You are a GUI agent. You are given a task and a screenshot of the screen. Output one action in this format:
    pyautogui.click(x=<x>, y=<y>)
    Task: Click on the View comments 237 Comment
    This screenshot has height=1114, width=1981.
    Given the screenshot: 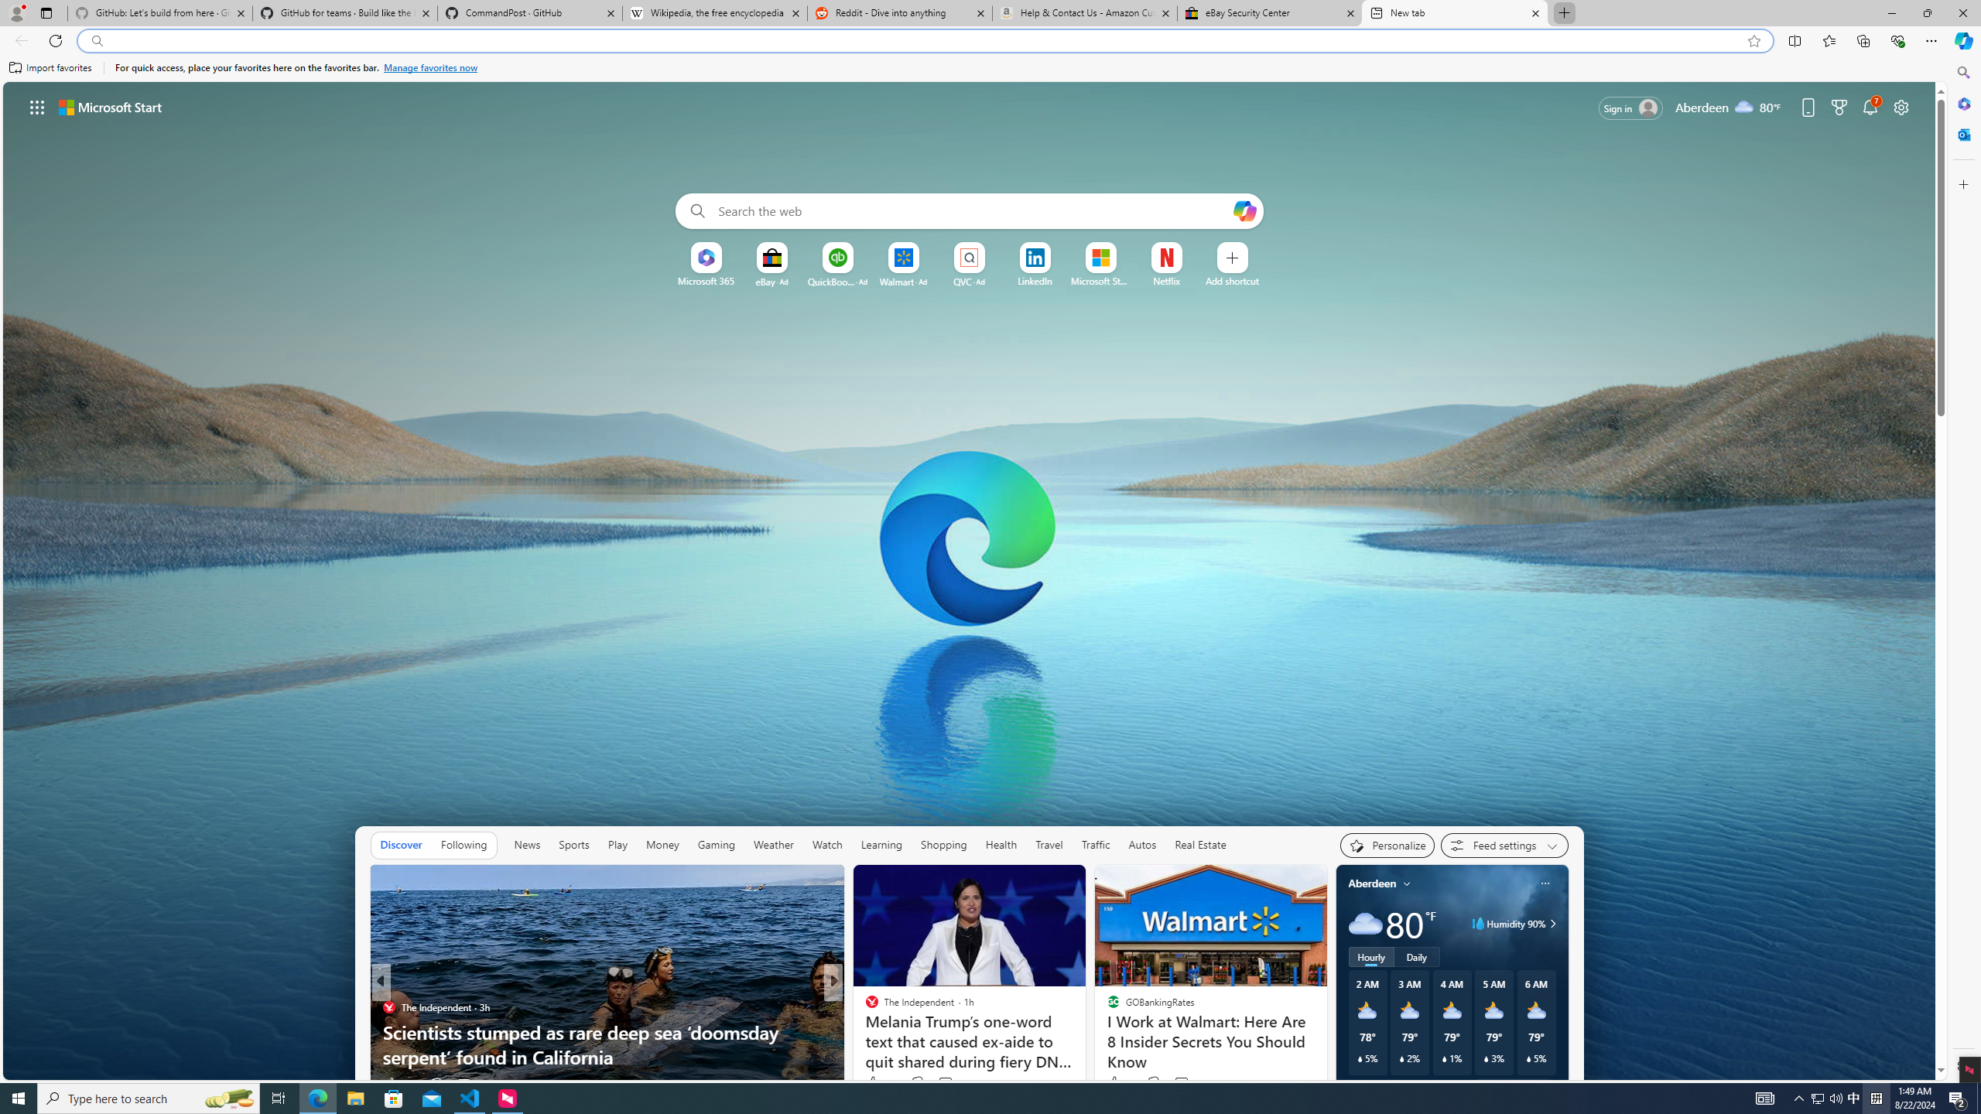 What is the action you would take?
    pyautogui.click(x=950, y=1083)
    